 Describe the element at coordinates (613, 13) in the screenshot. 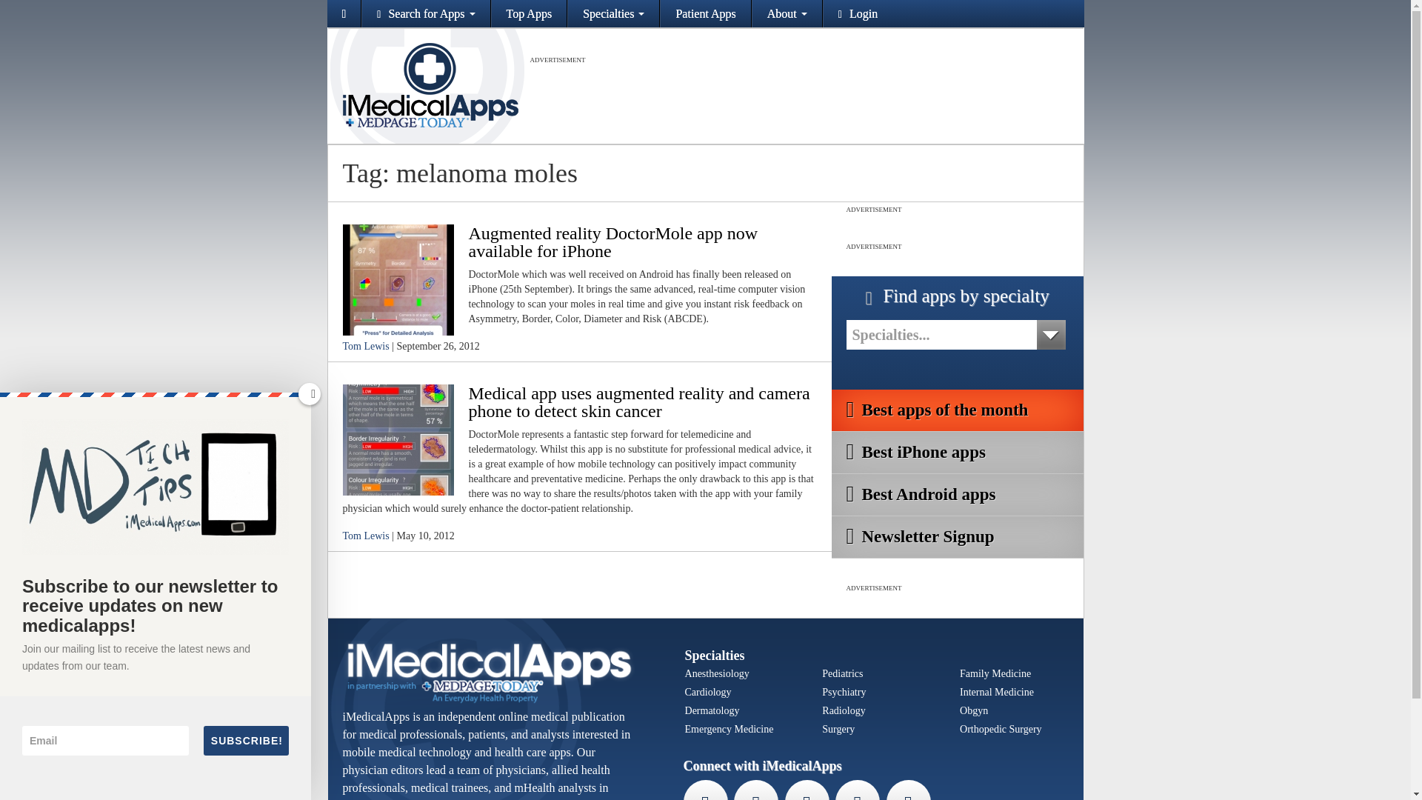

I see `Specialties` at that location.